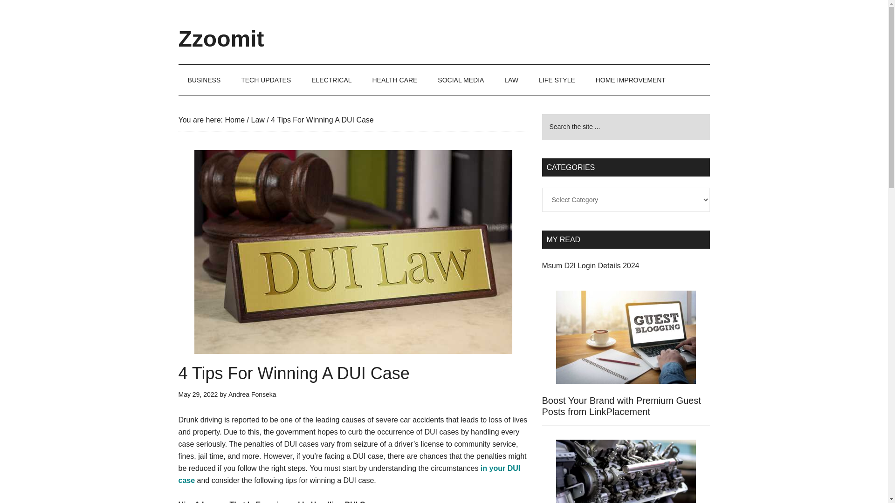 Image resolution: width=895 pixels, height=503 pixels. What do you see at coordinates (349, 474) in the screenshot?
I see `in your DUI case` at bounding box center [349, 474].